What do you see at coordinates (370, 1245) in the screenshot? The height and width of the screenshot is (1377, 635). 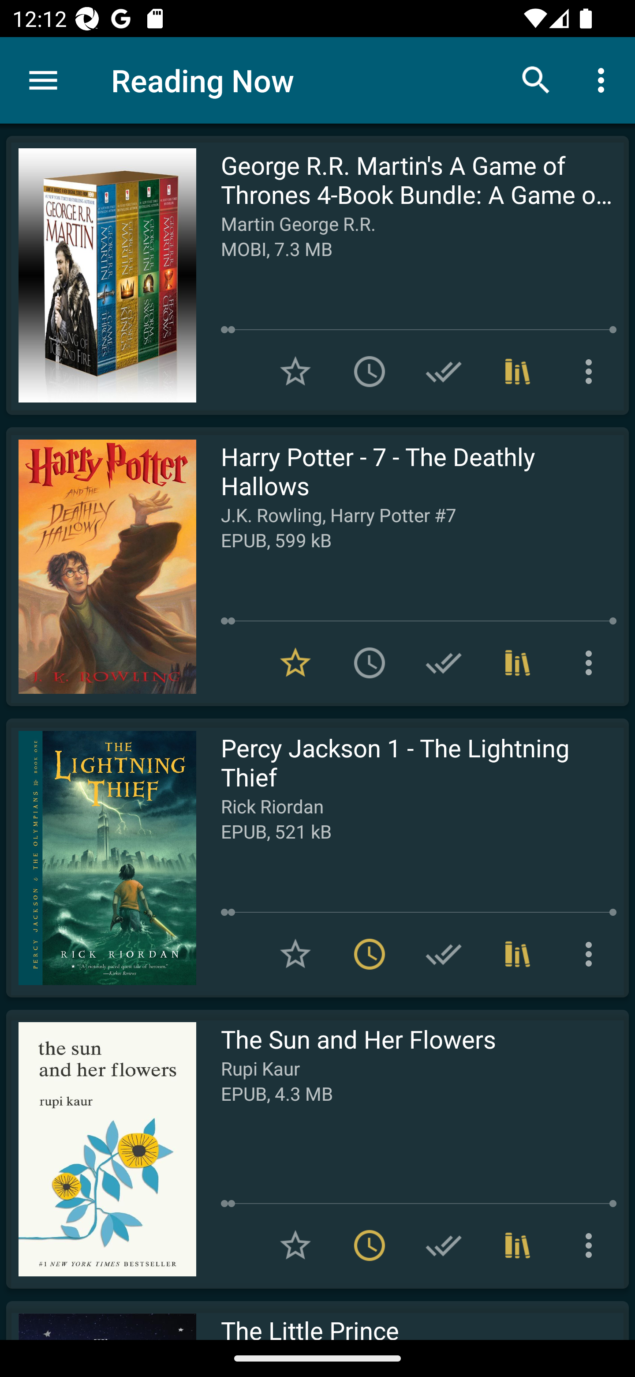 I see `Remove from To read` at bounding box center [370, 1245].